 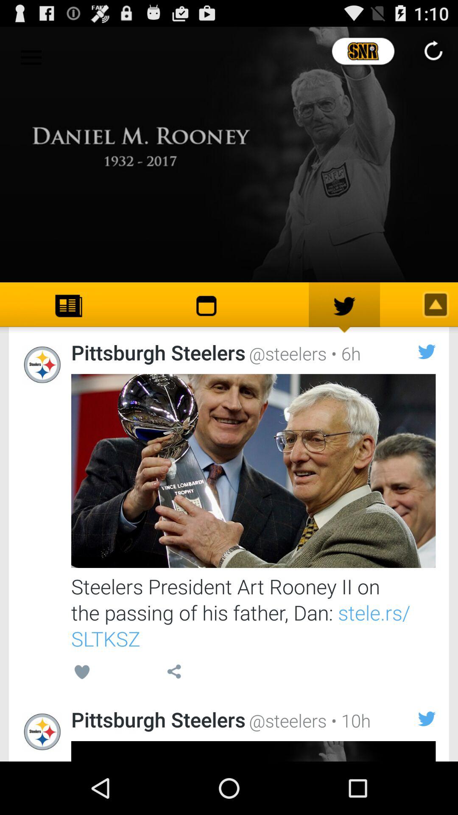 What do you see at coordinates (254, 471) in the screenshot?
I see `picture of the content` at bounding box center [254, 471].